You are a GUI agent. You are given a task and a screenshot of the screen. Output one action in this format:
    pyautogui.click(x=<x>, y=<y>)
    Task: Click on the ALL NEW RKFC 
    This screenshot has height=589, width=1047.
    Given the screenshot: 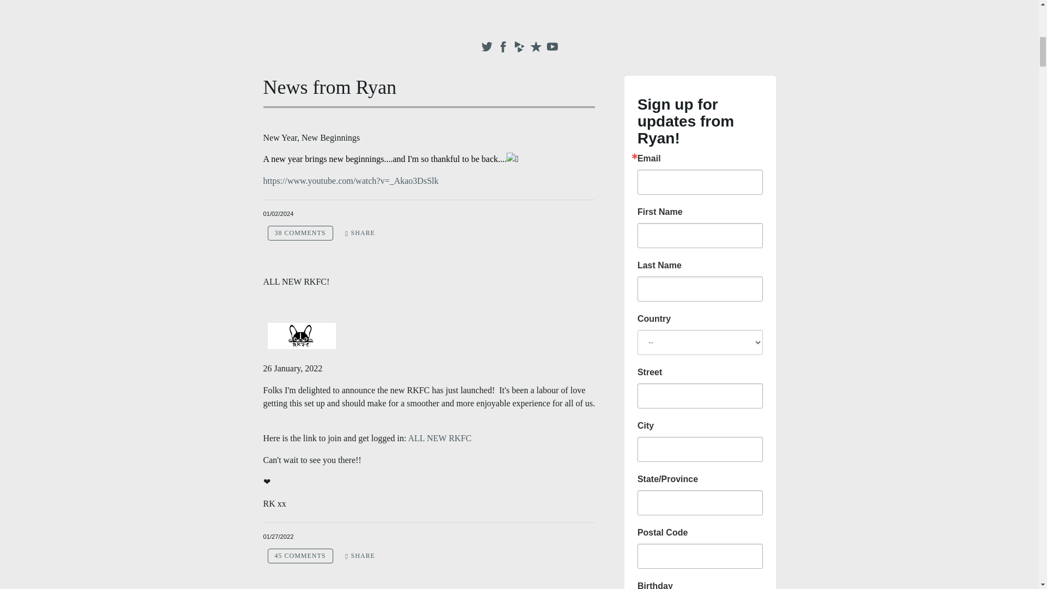 What is the action you would take?
    pyautogui.click(x=441, y=438)
    